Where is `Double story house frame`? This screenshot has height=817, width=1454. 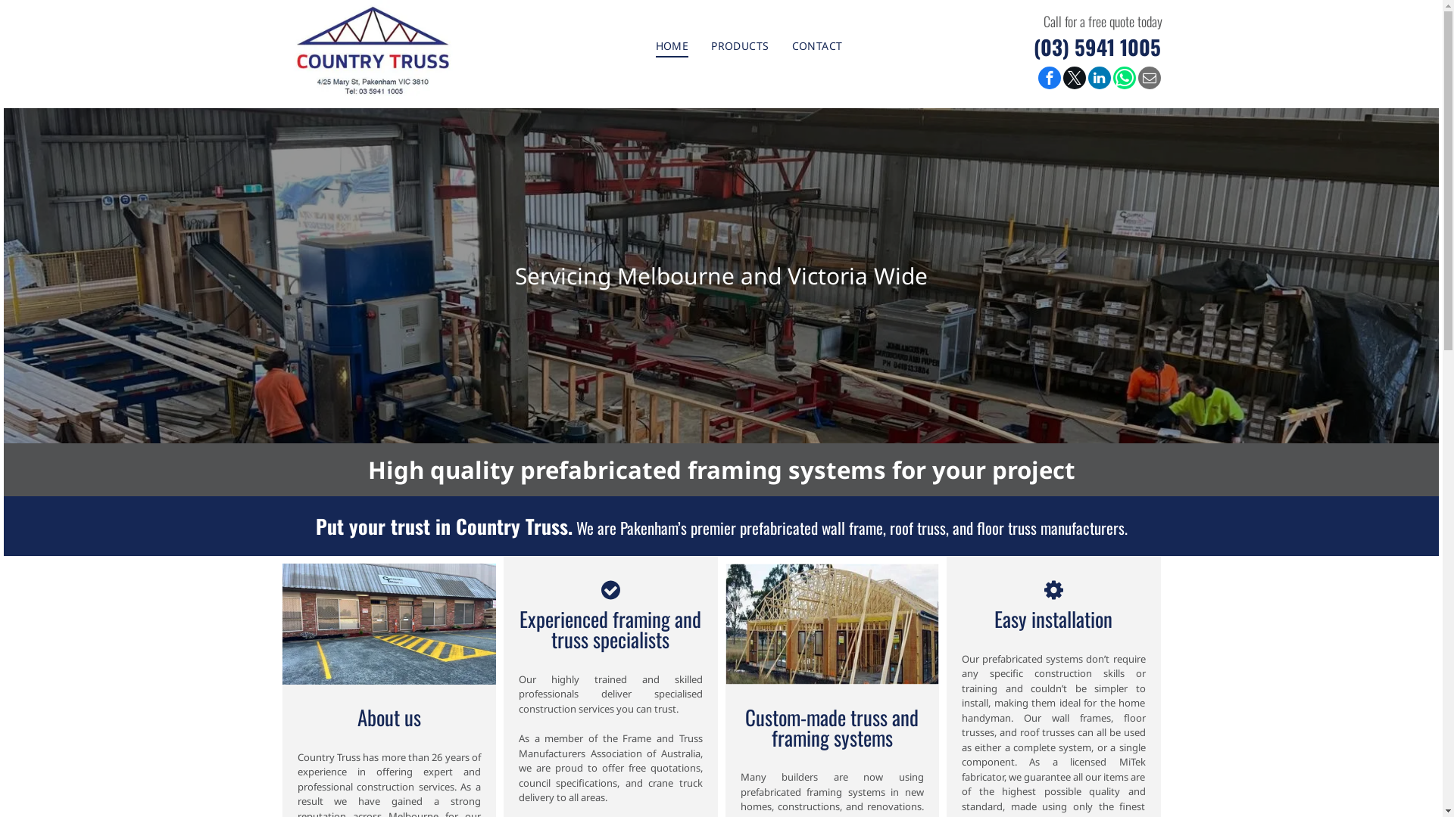
Double story house frame is located at coordinates (389, 623).